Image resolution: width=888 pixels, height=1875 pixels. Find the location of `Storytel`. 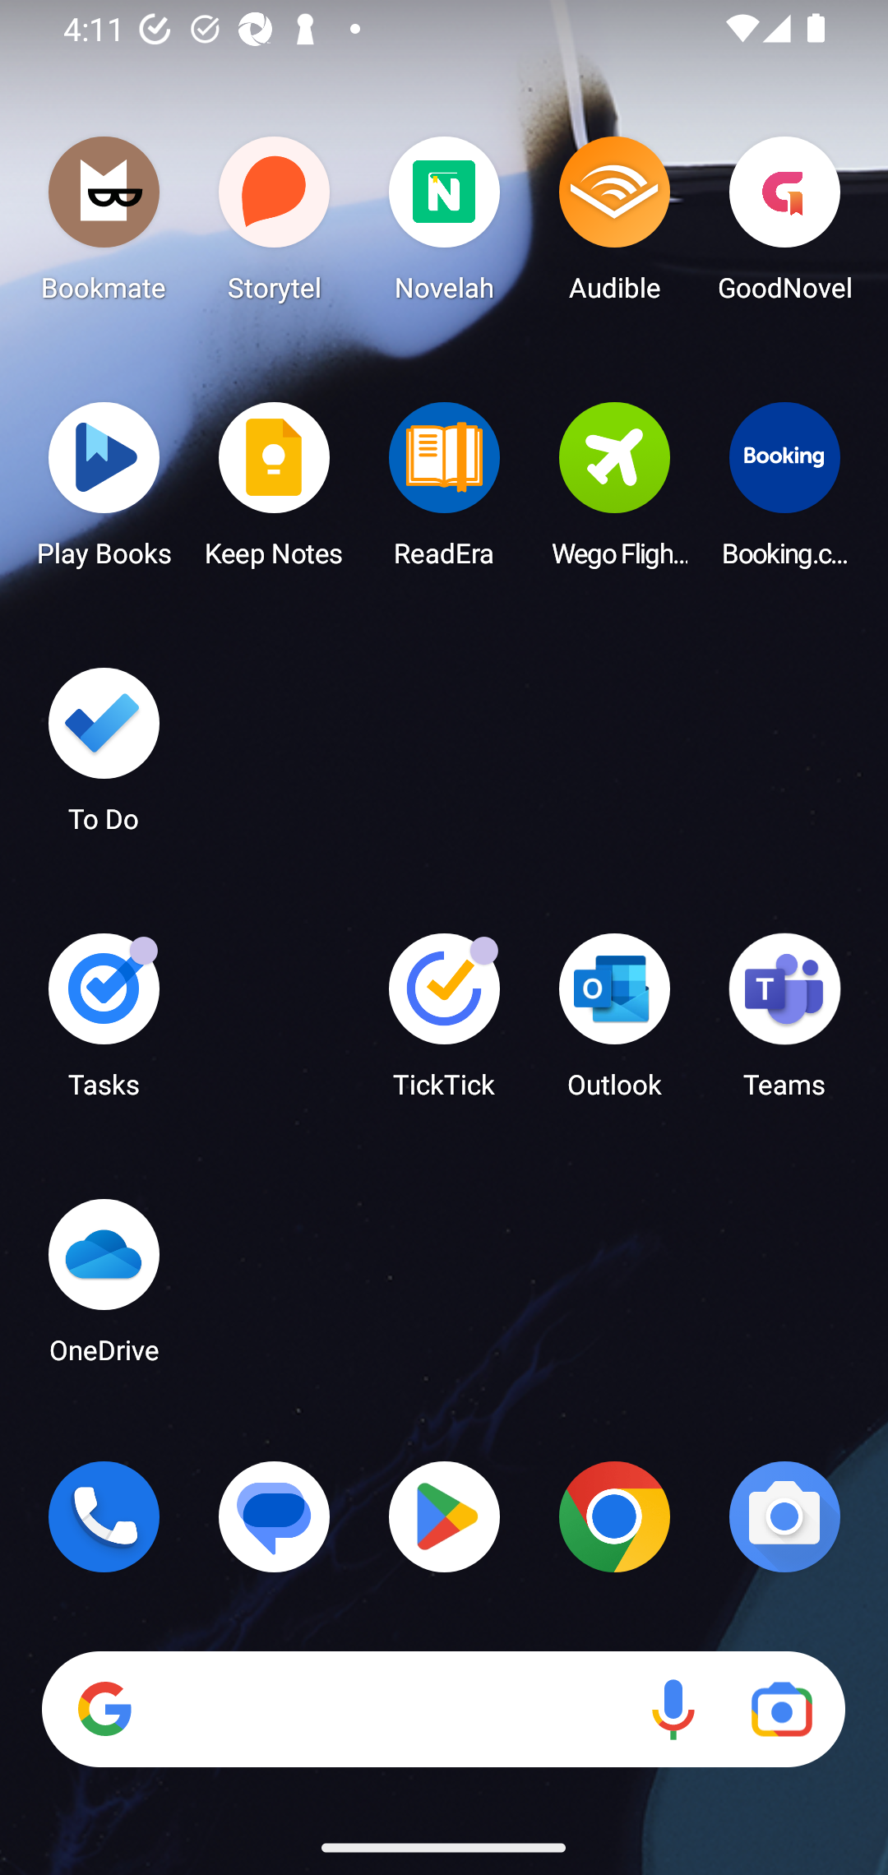

Storytel is located at coordinates (275, 225).